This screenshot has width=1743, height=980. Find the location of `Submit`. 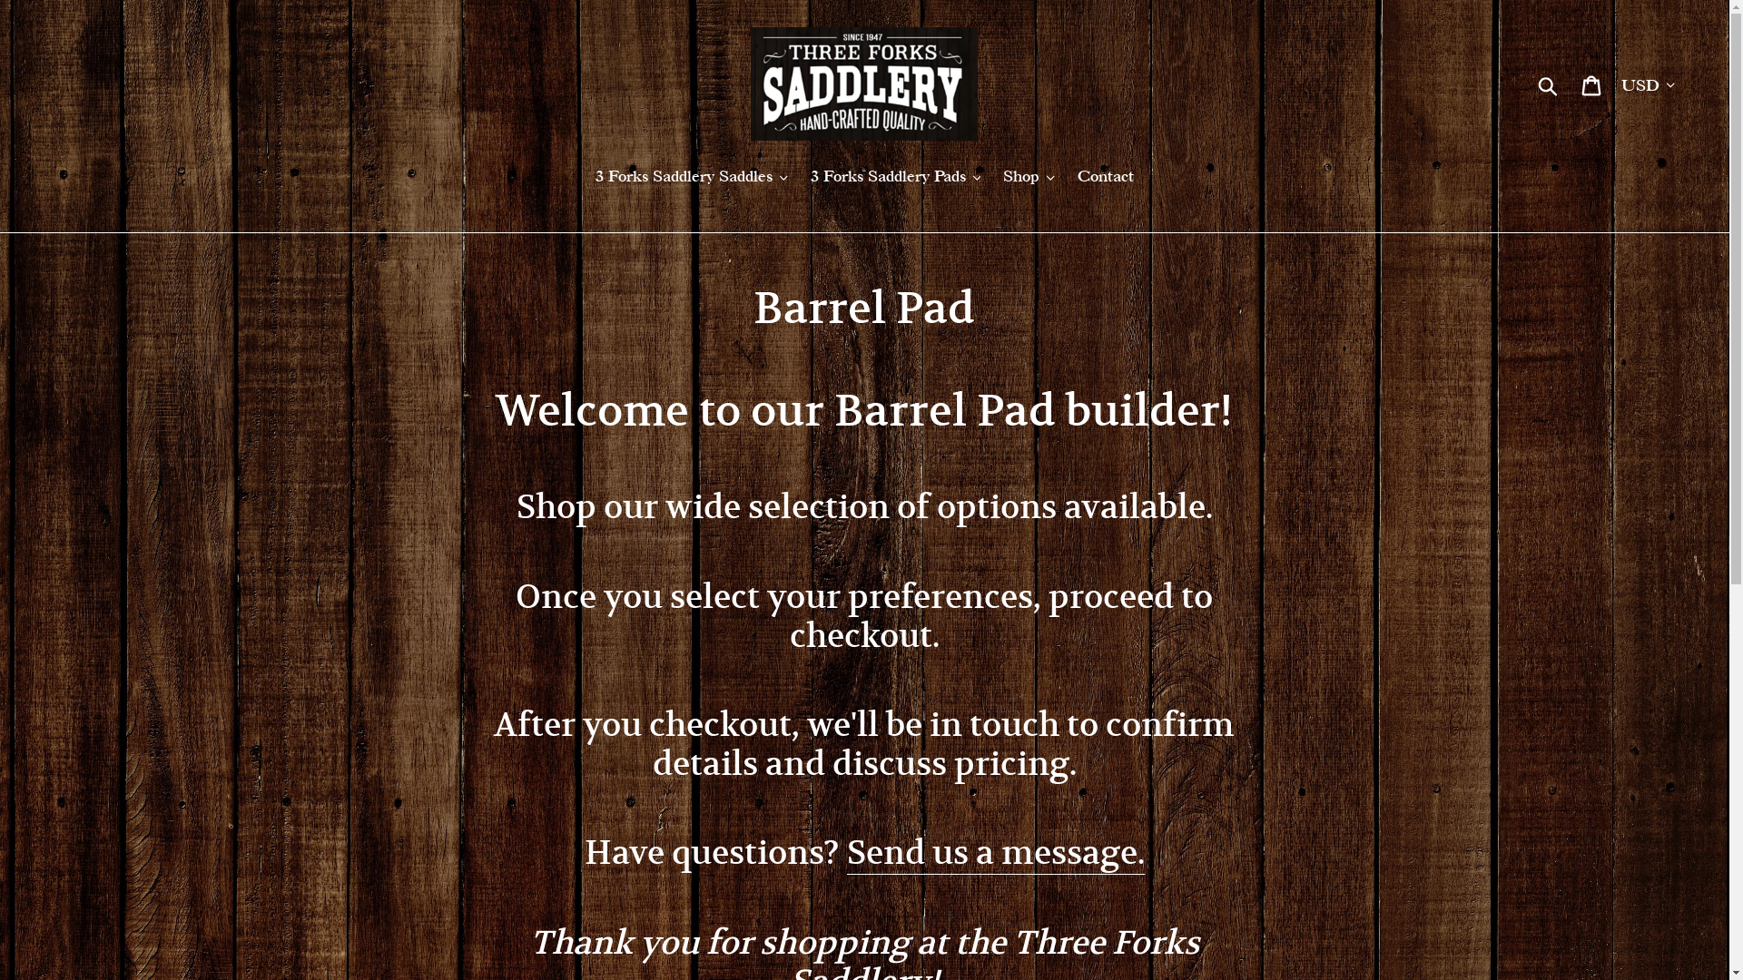

Submit is located at coordinates (1549, 83).